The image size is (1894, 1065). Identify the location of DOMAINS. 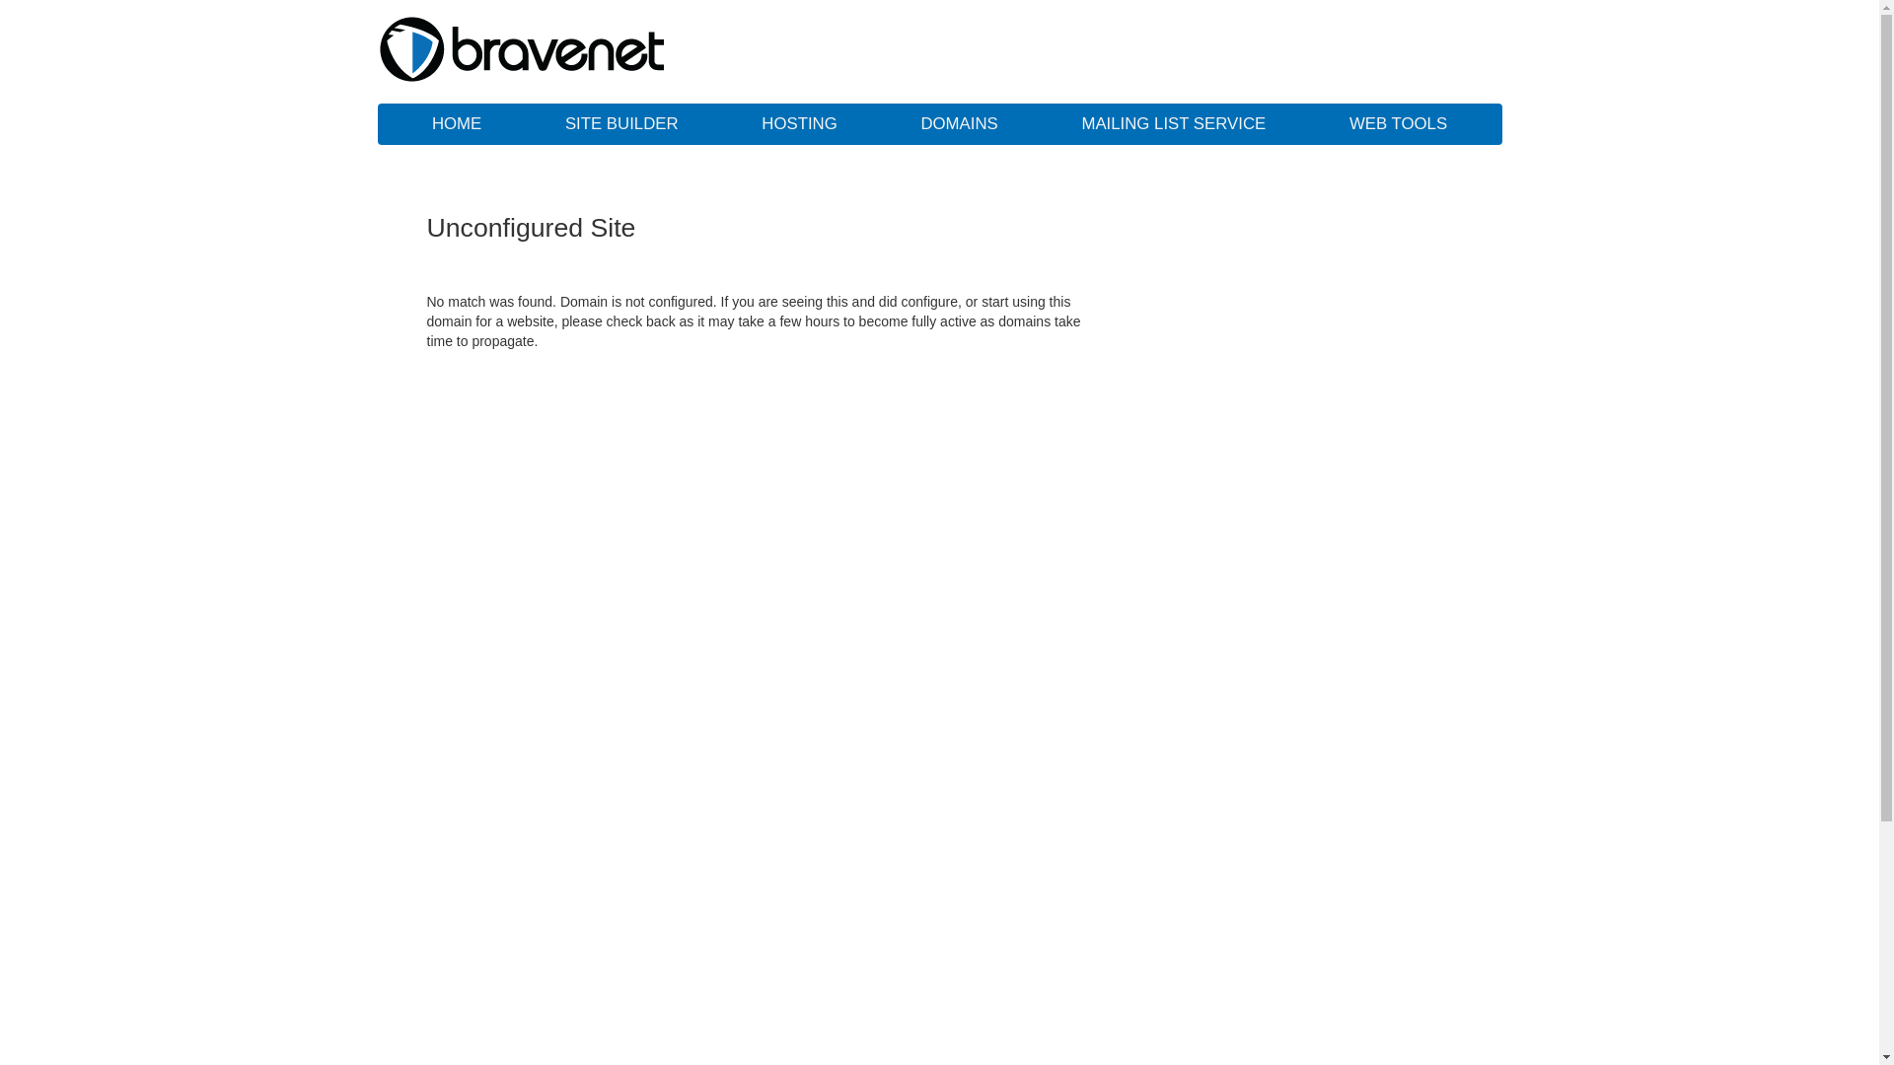
(959, 124).